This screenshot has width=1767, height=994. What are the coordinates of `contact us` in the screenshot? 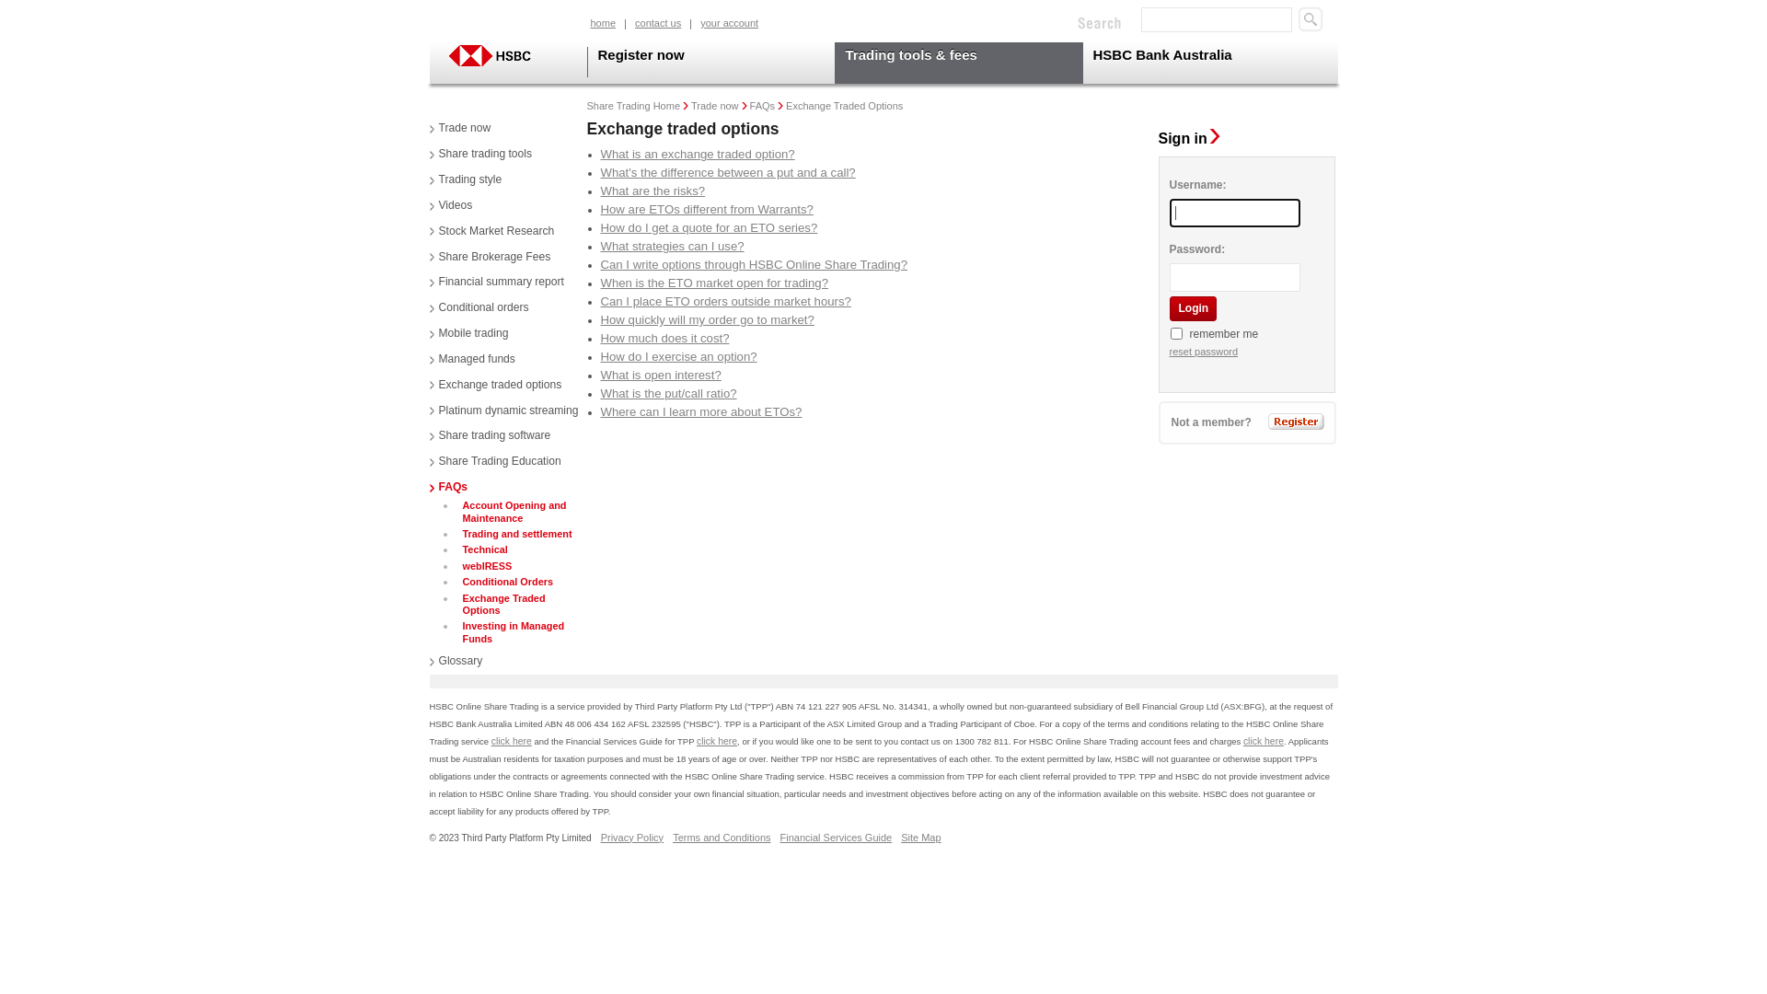 It's located at (659, 24).